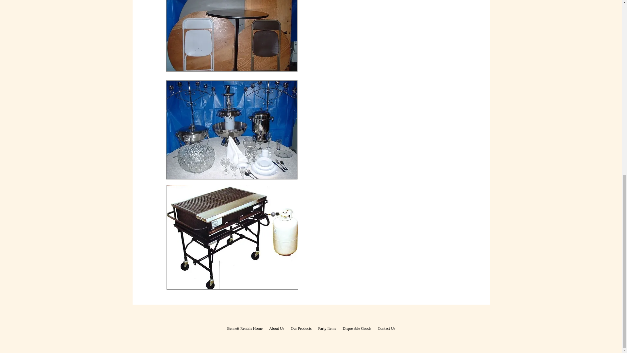 The image size is (627, 353). I want to click on Bennett Rentals Home, so click(245, 328).